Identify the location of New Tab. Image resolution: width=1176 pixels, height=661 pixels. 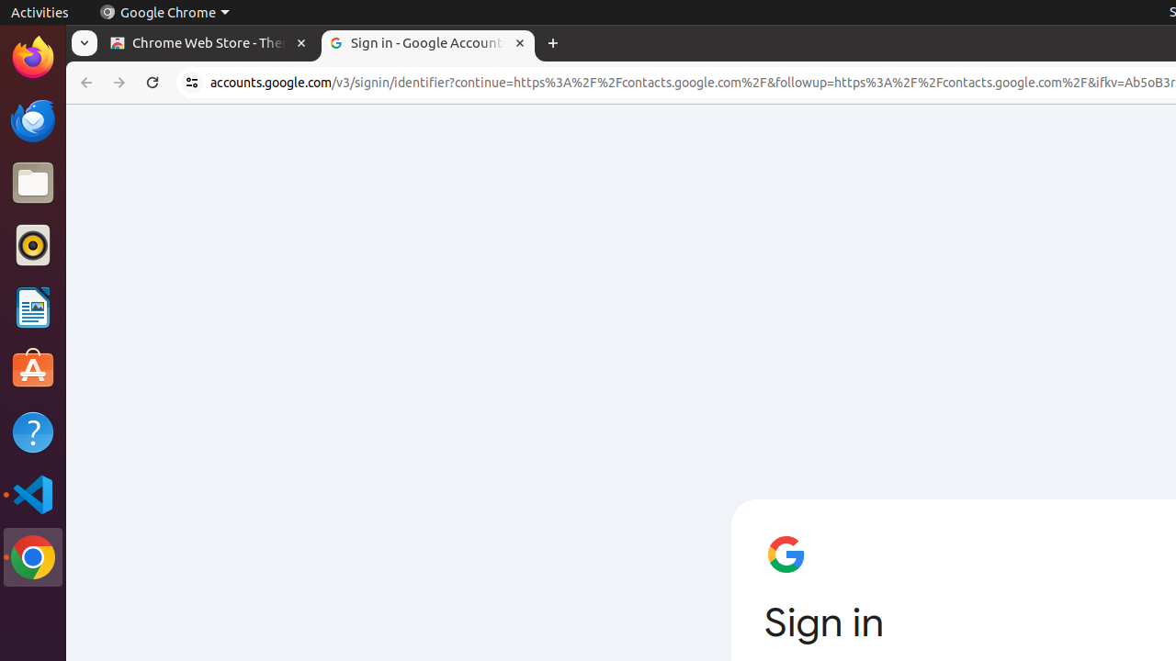
(553, 44).